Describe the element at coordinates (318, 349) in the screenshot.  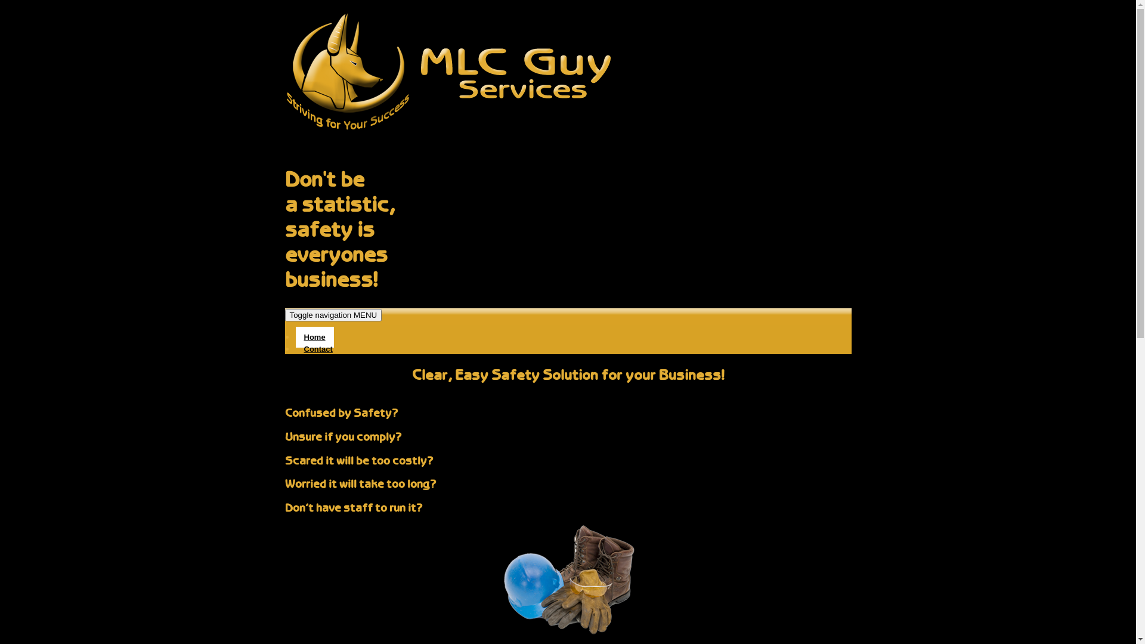
I see `Contact` at that location.